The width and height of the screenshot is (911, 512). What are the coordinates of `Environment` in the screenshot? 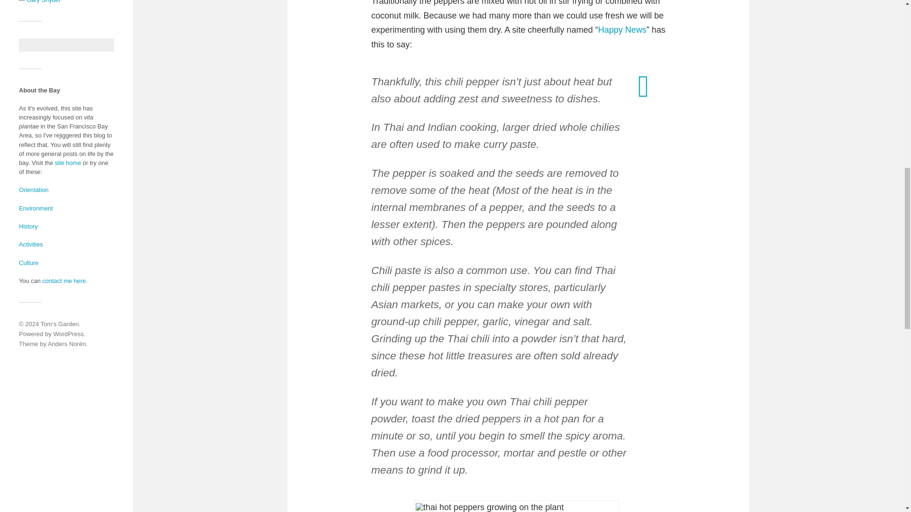 It's located at (36, 209).